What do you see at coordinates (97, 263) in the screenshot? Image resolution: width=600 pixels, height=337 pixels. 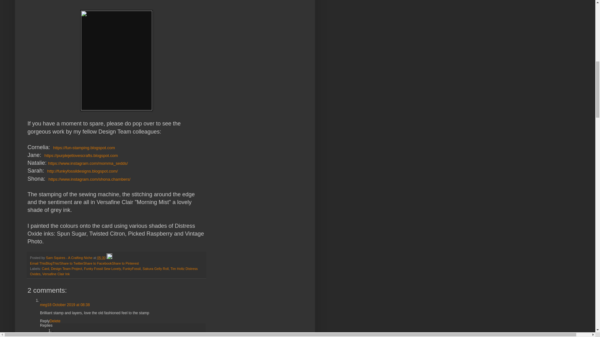 I see `Share to Facebook` at bounding box center [97, 263].